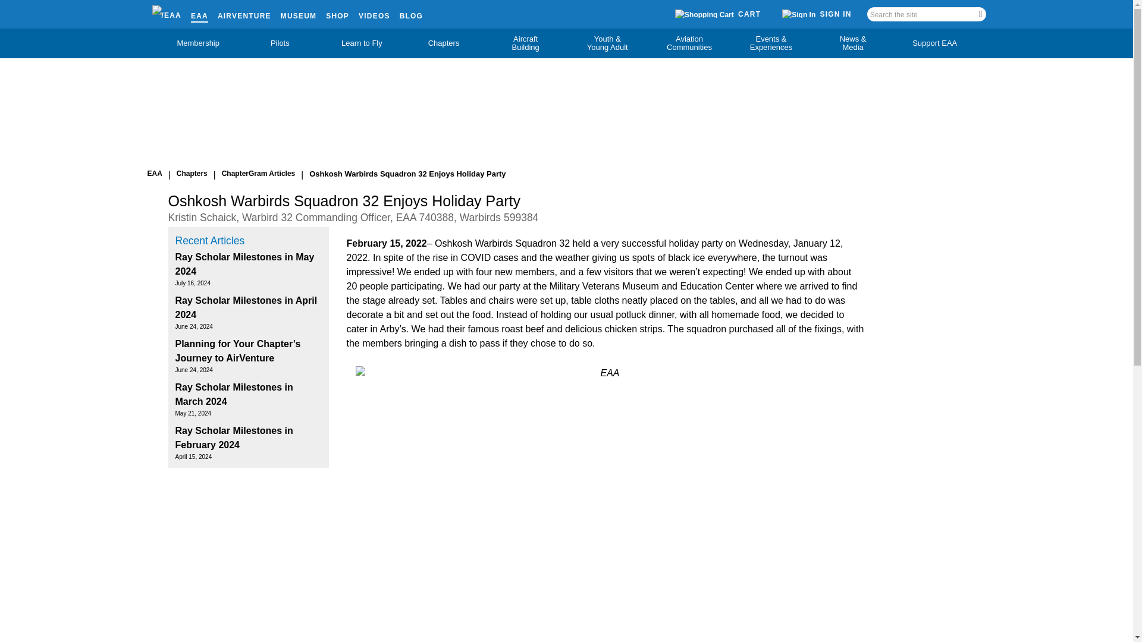  What do you see at coordinates (199, 14) in the screenshot?
I see `EAA` at bounding box center [199, 14].